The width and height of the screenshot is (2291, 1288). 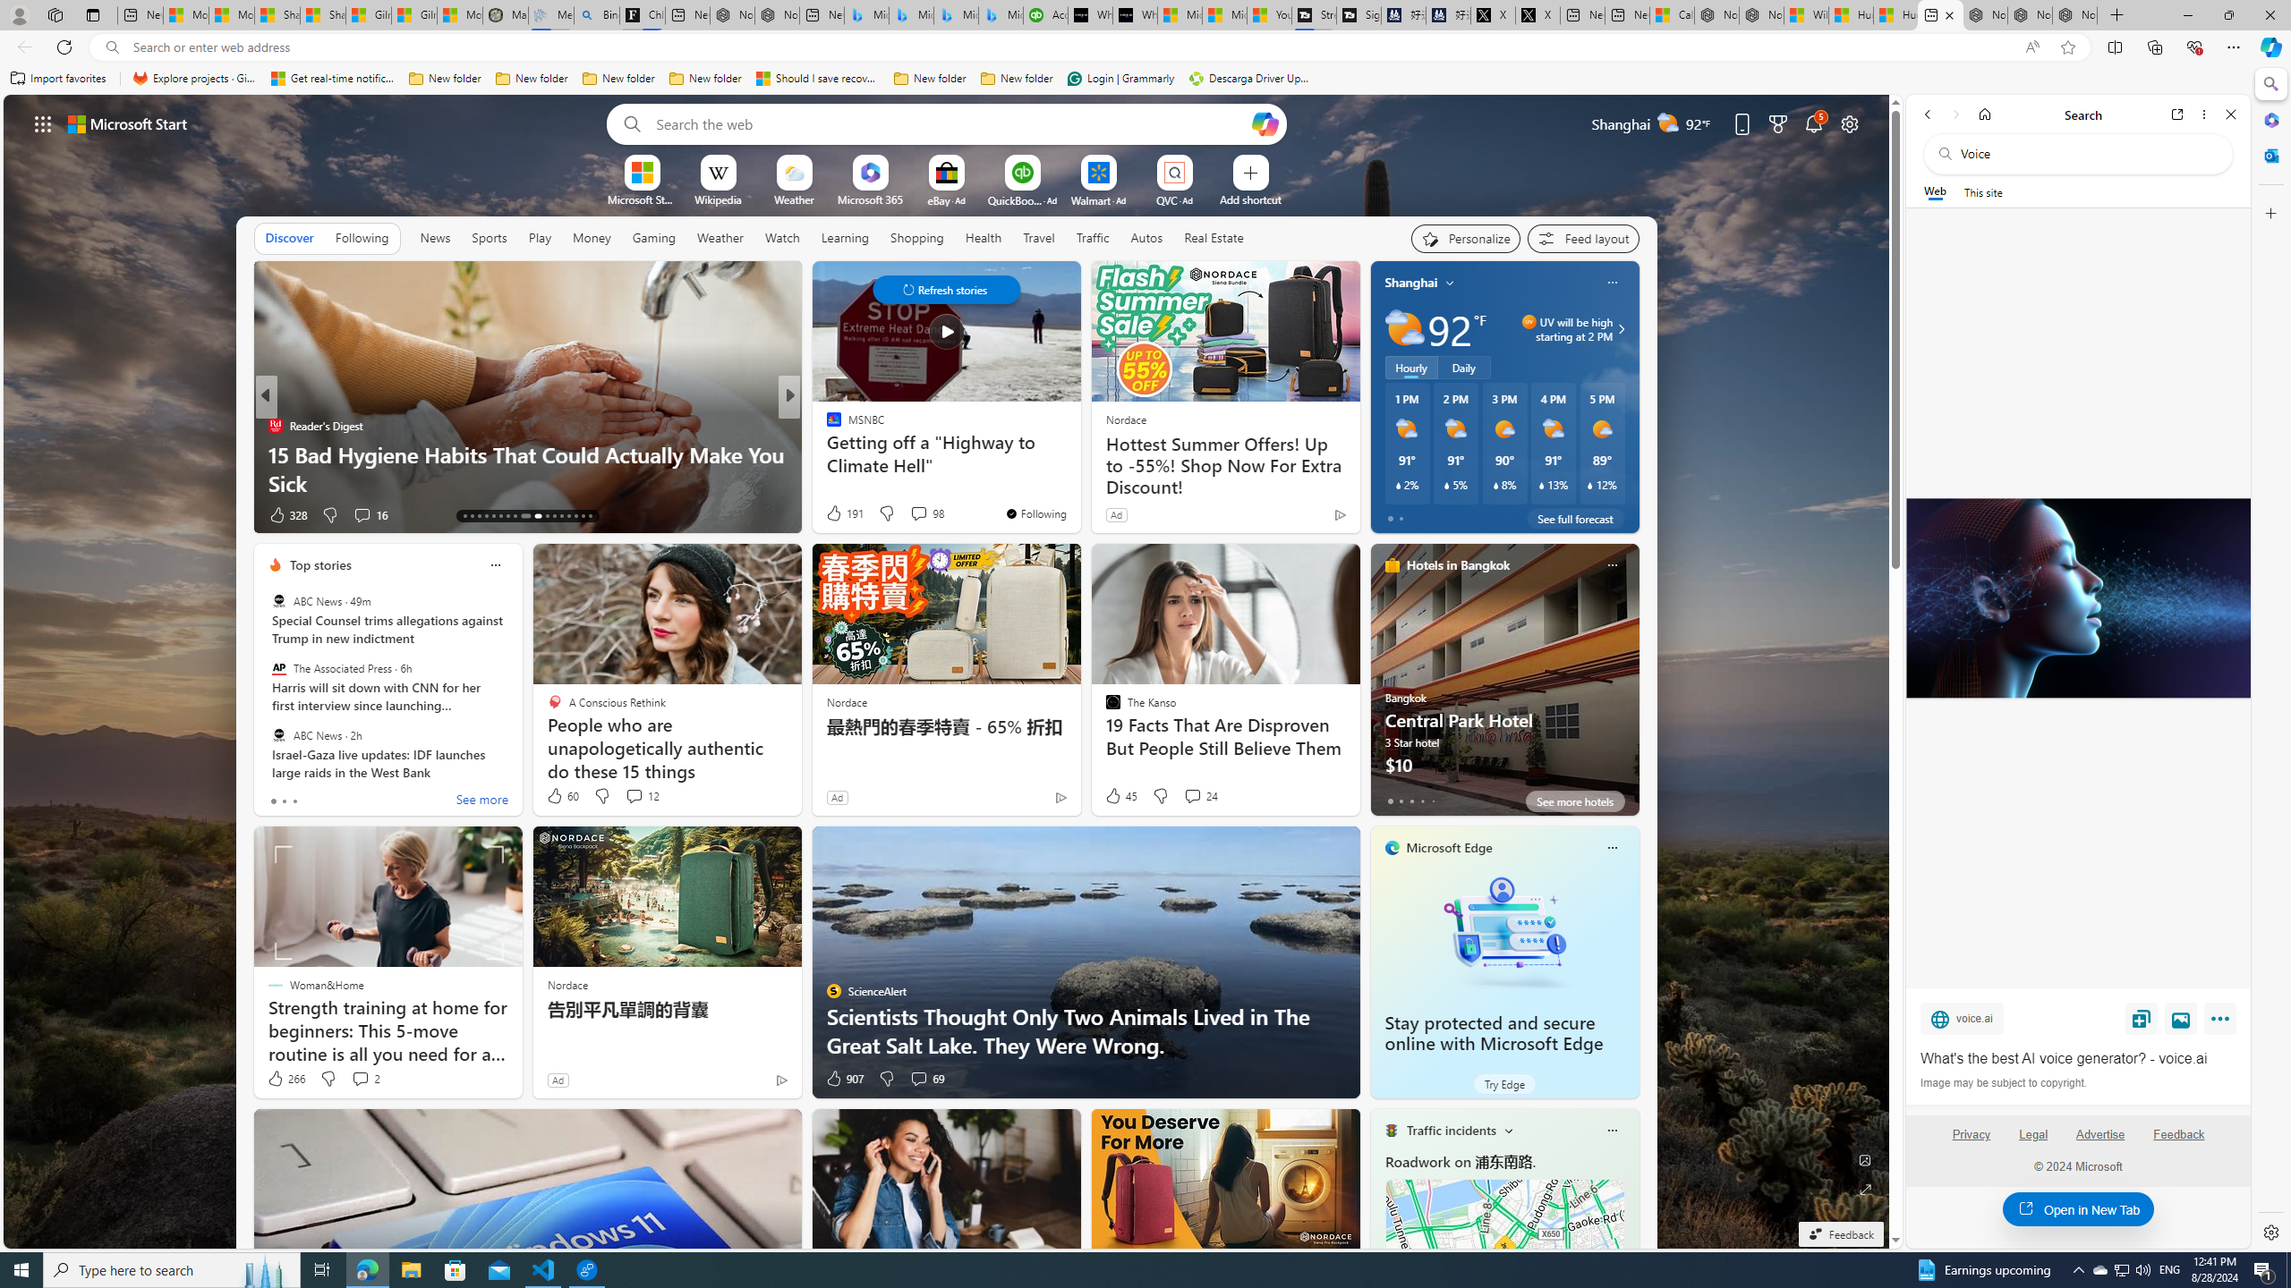 What do you see at coordinates (782, 237) in the screenshot?
I see `Watch` at bounding box center [782, 237].